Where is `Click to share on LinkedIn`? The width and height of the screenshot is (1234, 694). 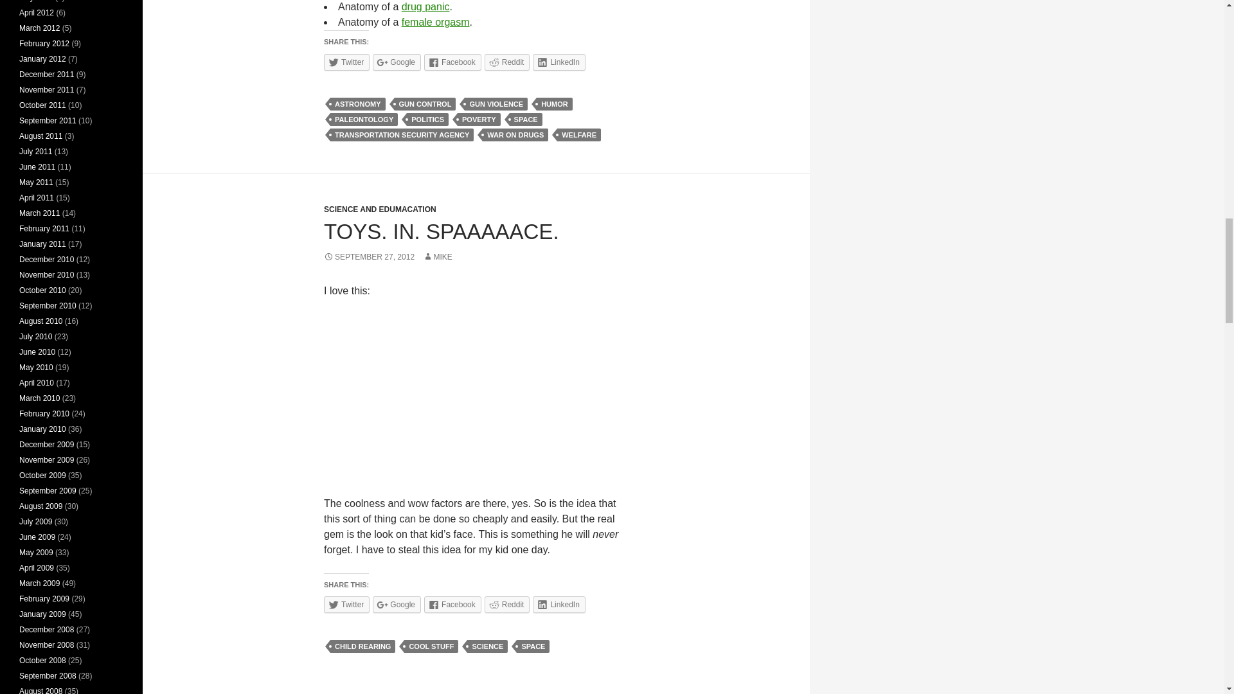
Click to share on LinkedIn is located at coordinates (559, 62).